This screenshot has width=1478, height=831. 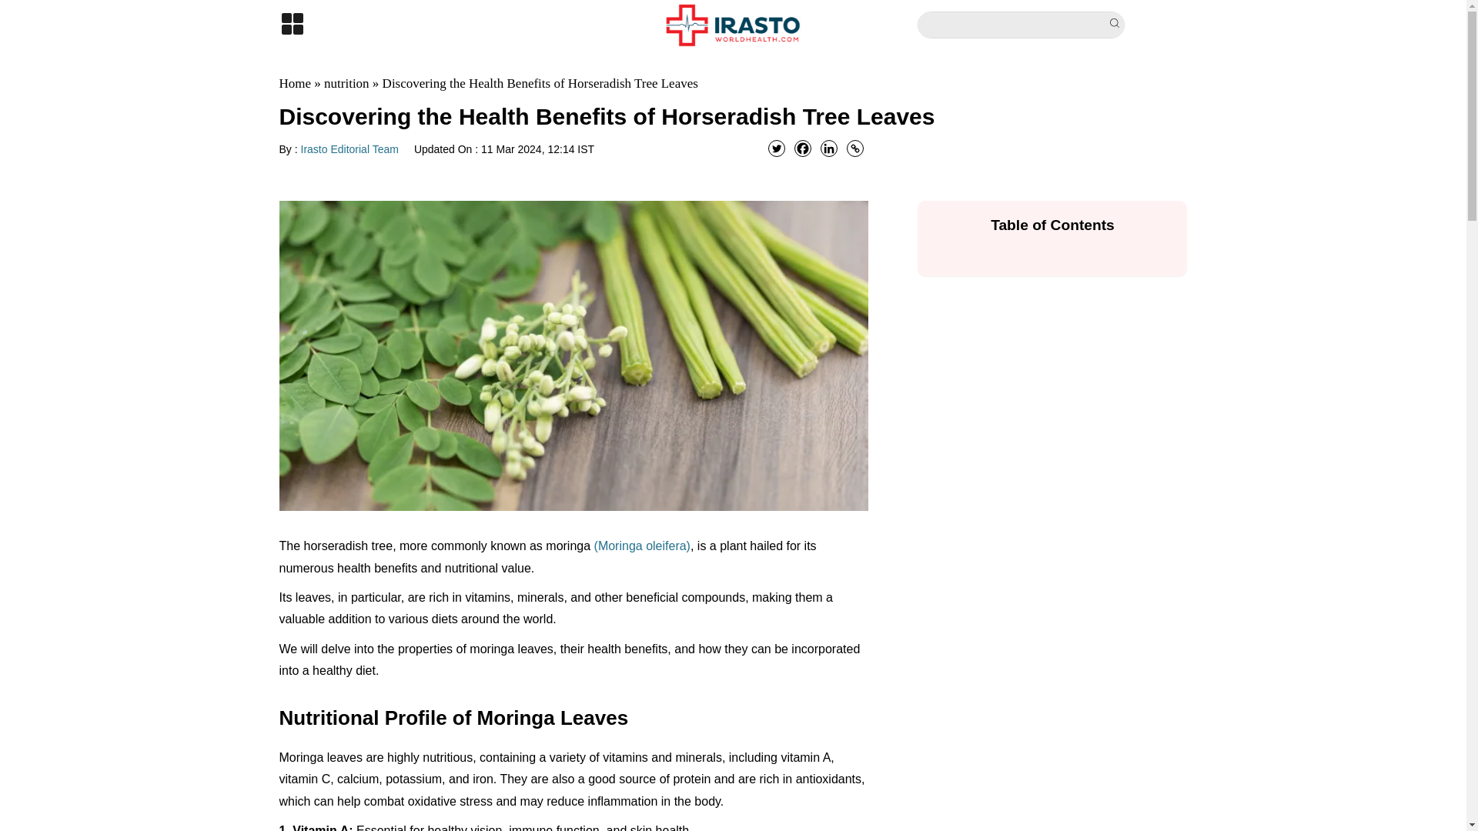 What do you see at coordinates (1116, 25) in the screenshot?
I see `Search` at bounding box center [1116, 25].